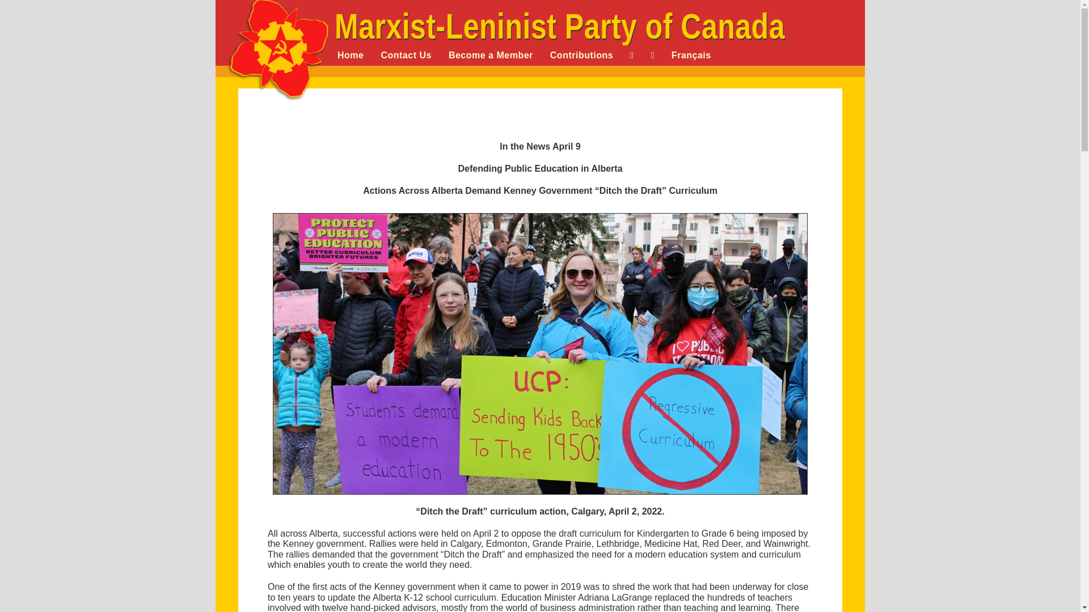 This screenshot has width=1089, height=612. Describe the element at coordinates (351, 55) in the screenshot. I see `Home` at that location.